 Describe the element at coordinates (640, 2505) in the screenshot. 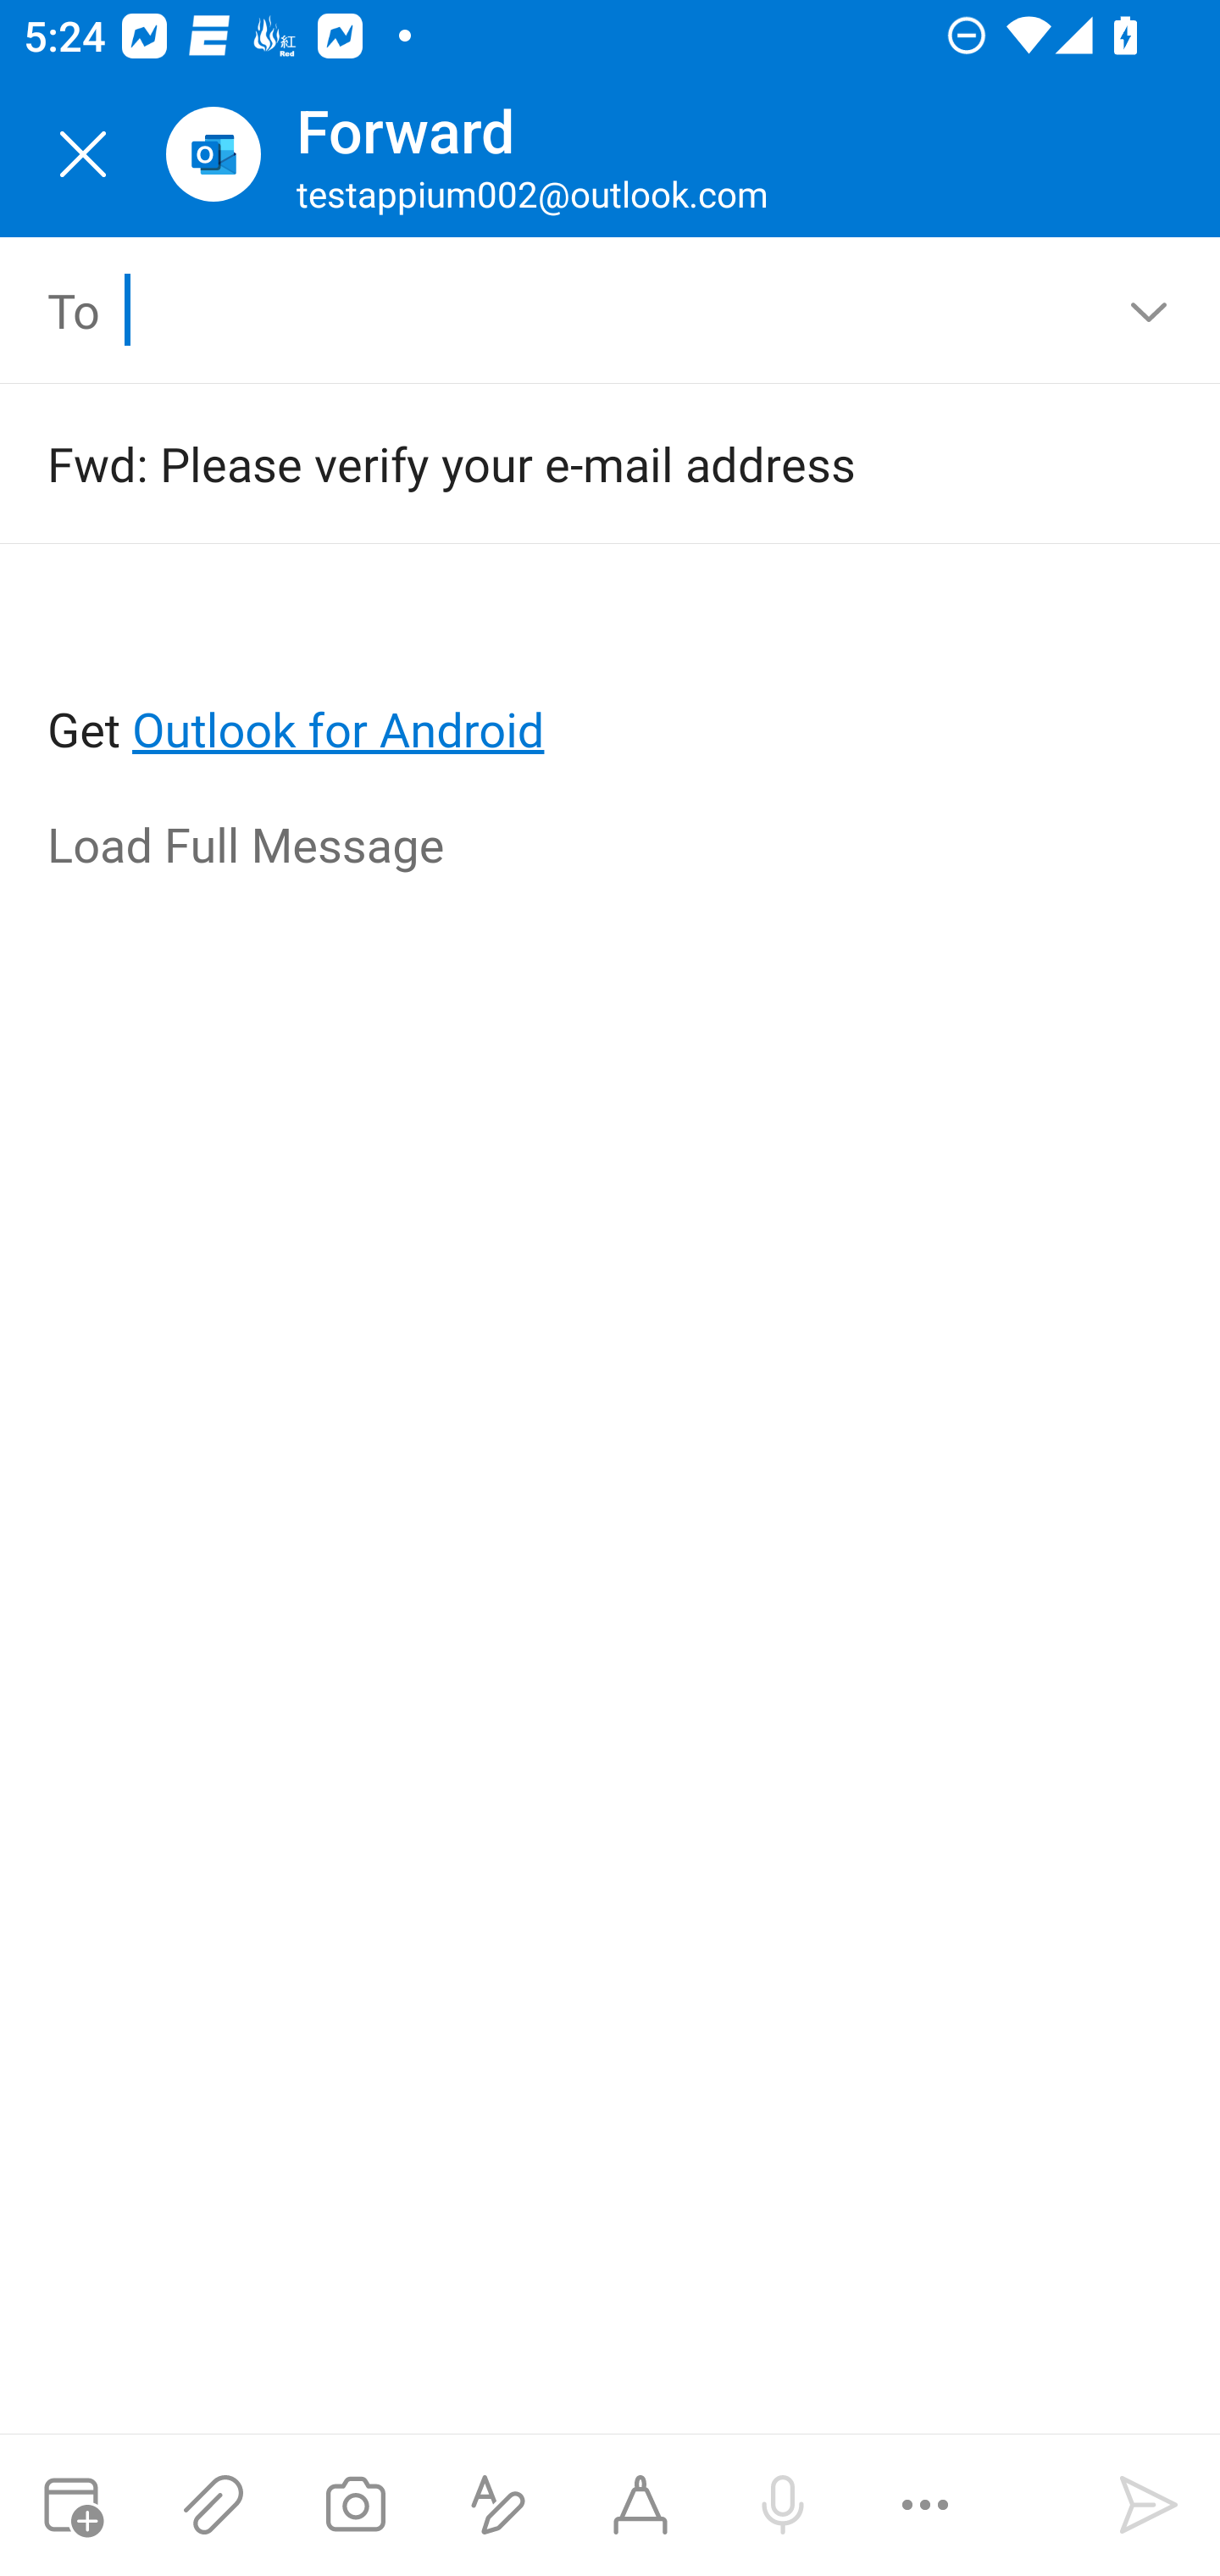

I see `Start Ink compose` at that location.